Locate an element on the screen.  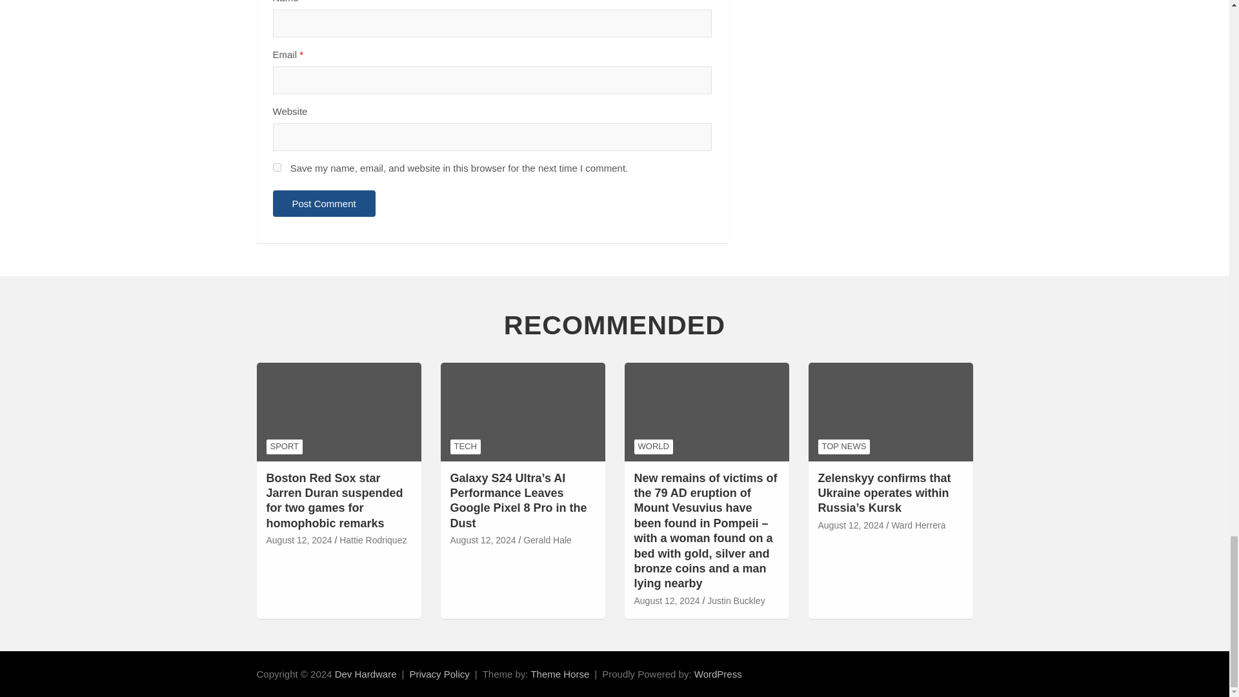
WordPress is located at coordinates (718, 674).